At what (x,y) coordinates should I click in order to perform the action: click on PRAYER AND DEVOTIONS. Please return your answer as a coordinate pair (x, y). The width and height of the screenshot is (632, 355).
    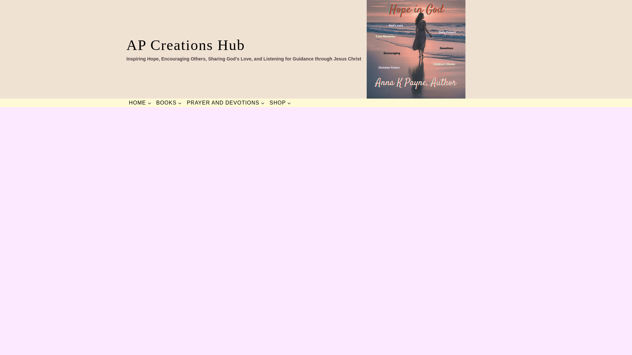
    Looking at the image, I should click on (226, 103).